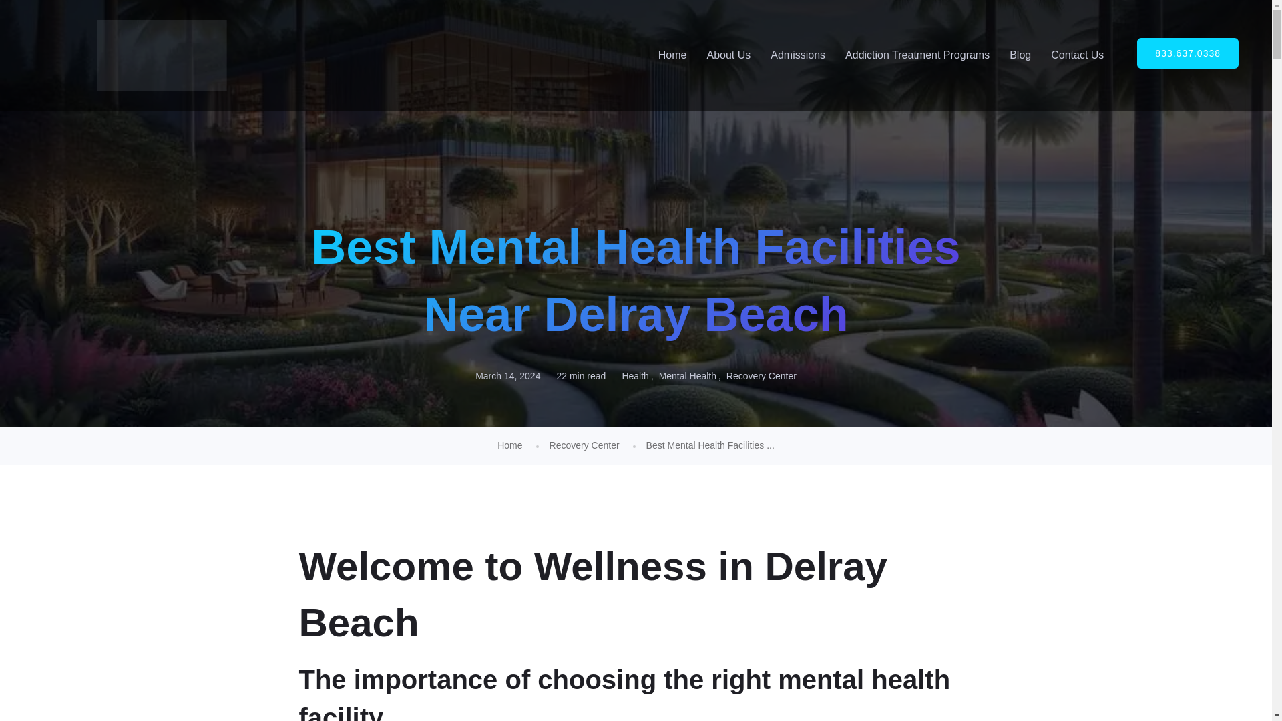  What do you see at coordinates (797, 55) in the screenshot?
I see `Admissions` at bounding box center [797, 55].